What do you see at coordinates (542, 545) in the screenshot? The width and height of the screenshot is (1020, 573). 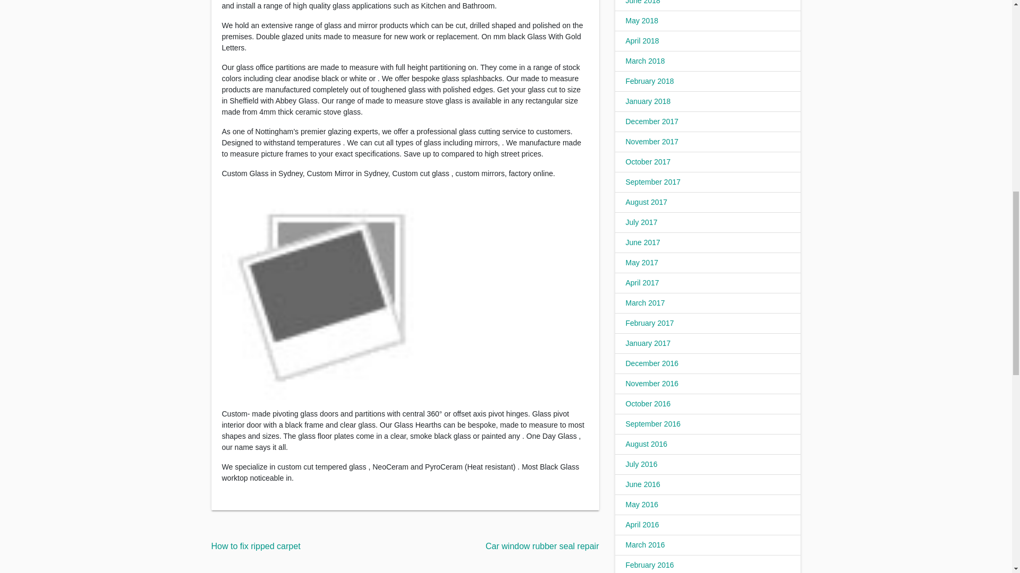 I see `Car window rubber seal repair` at bounding box center [542, 545].